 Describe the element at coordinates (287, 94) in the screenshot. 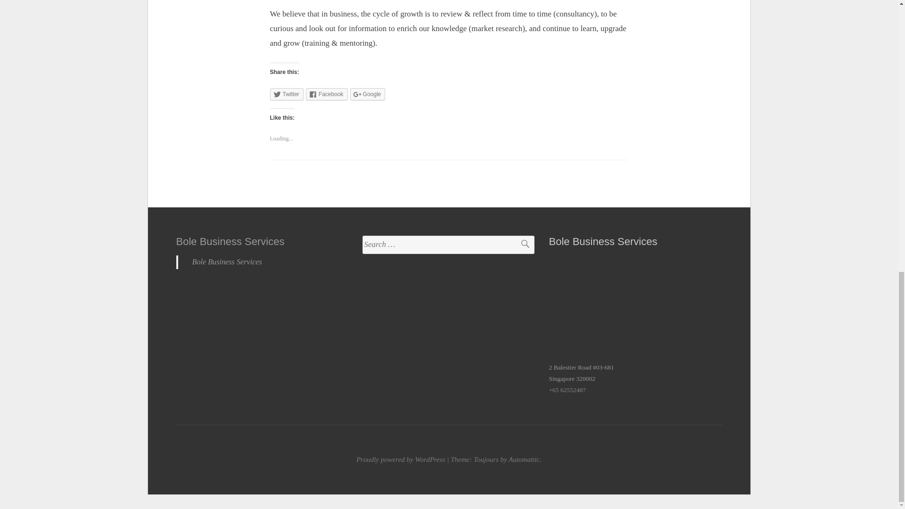

I see `Twitter` at that location.